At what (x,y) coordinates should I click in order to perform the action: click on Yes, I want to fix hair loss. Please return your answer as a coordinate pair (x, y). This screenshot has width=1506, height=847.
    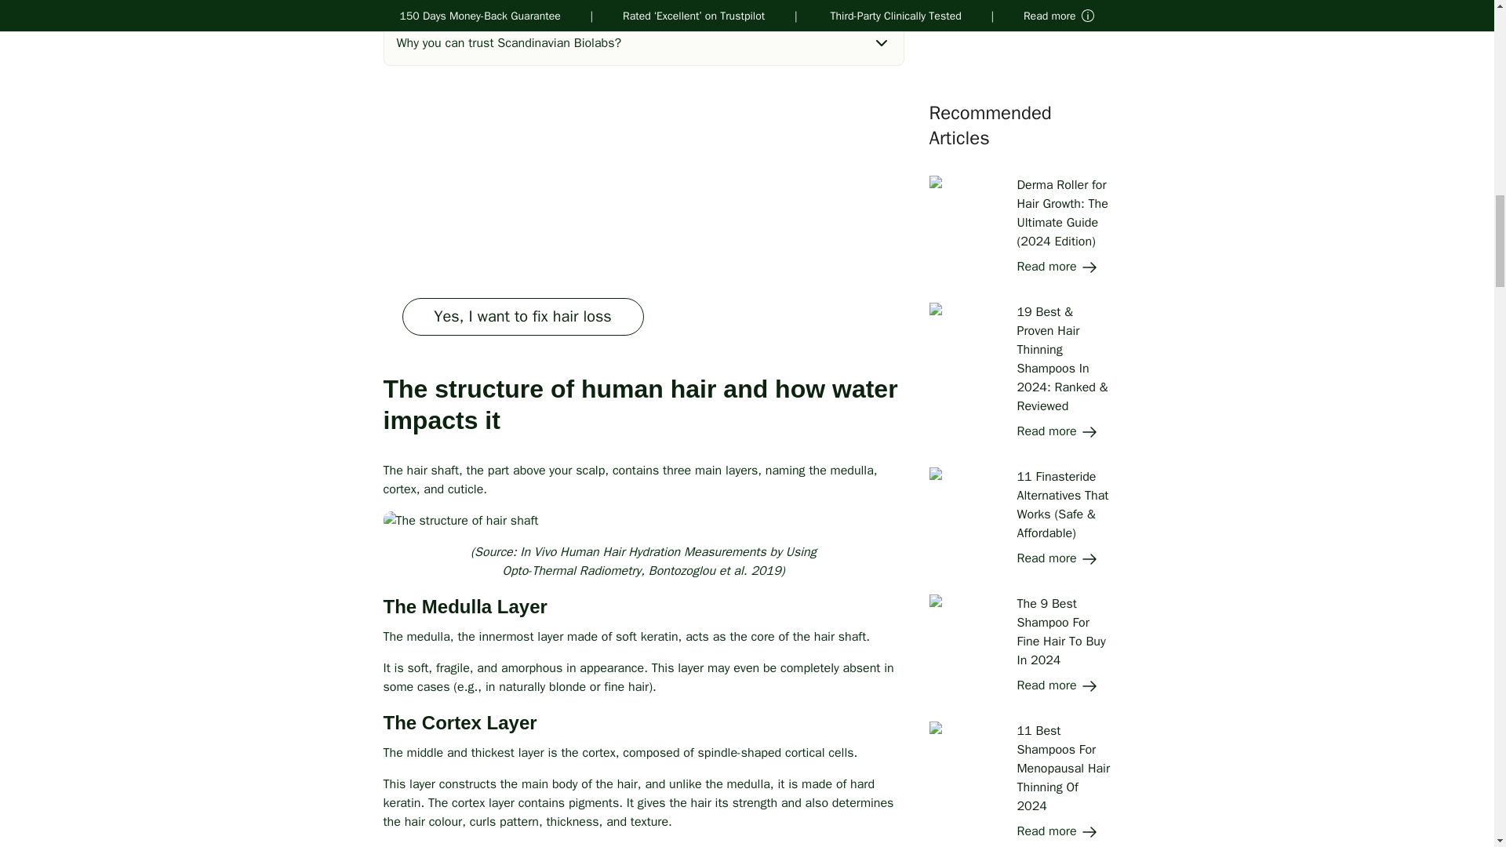
    Looking at the image, I should click on (522, 317).